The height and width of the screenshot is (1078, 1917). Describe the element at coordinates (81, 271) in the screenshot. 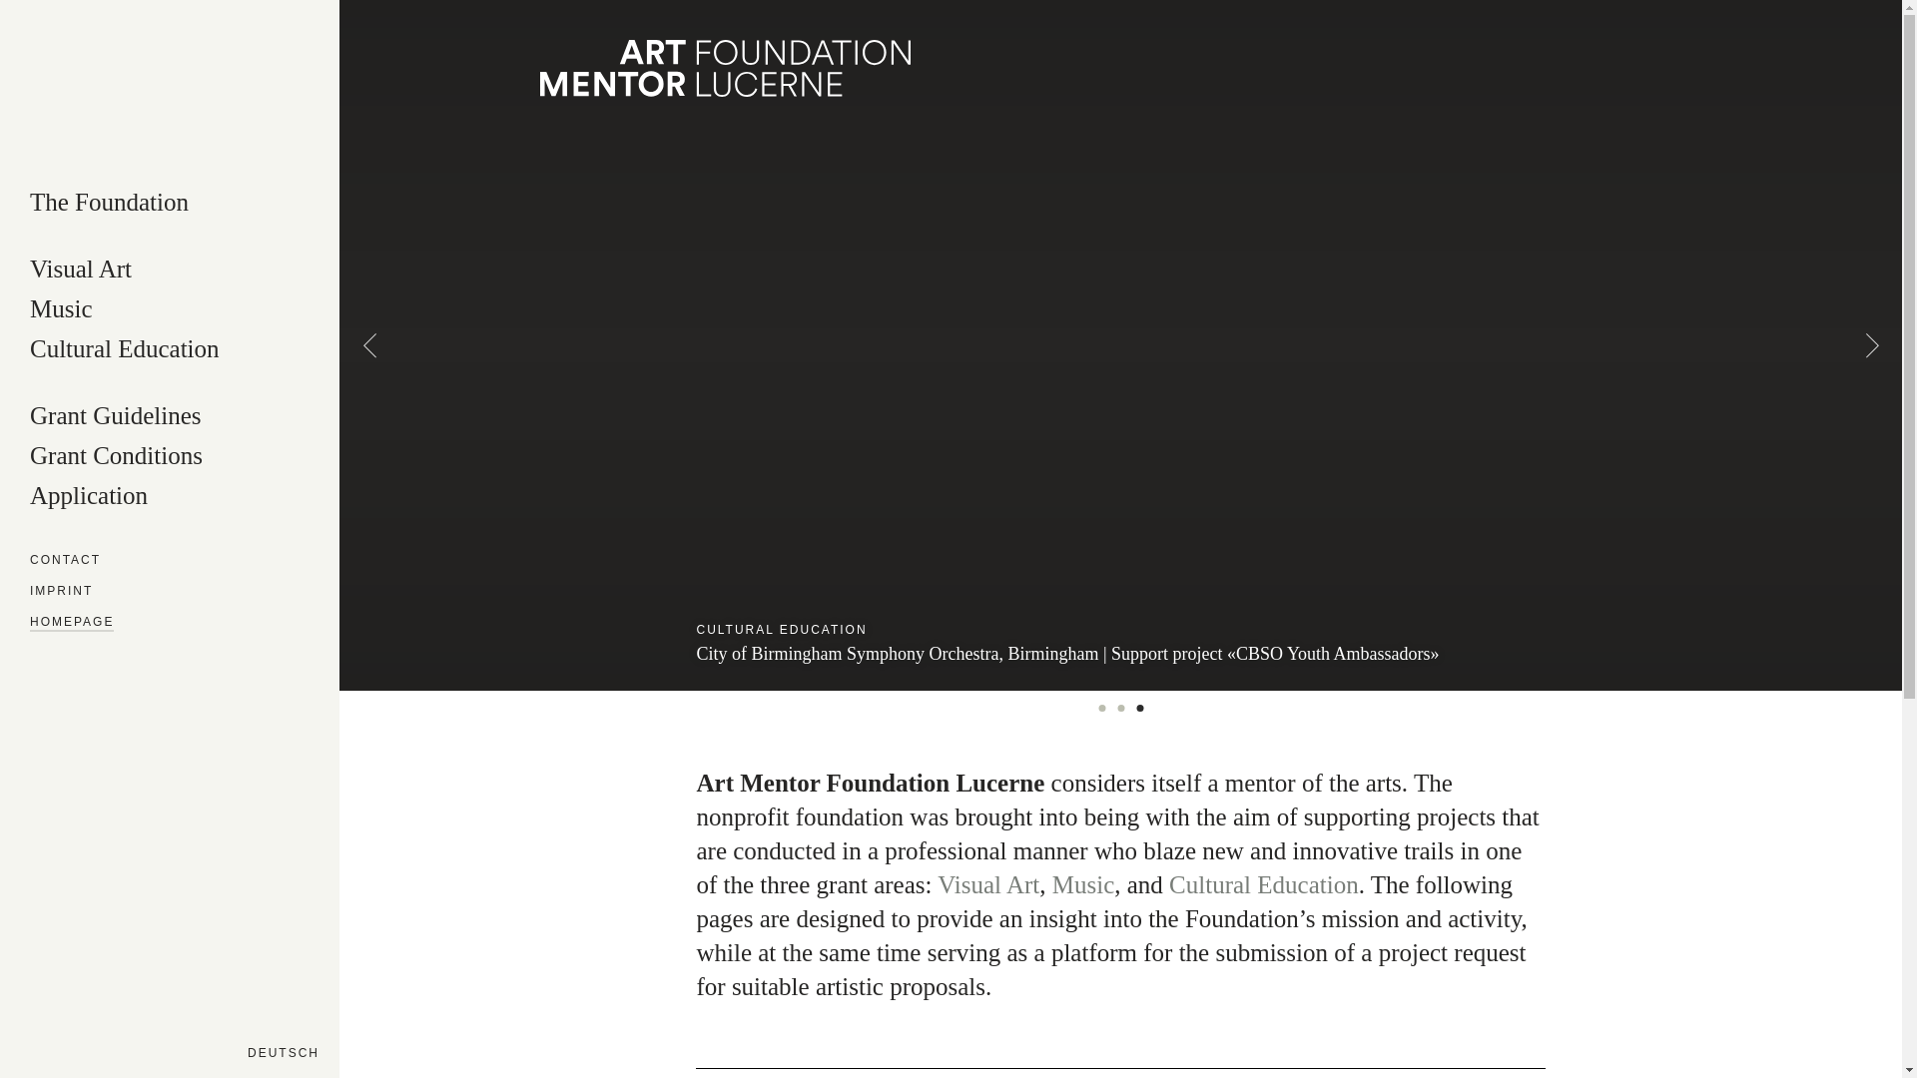

I see `Visual Art` at that location.